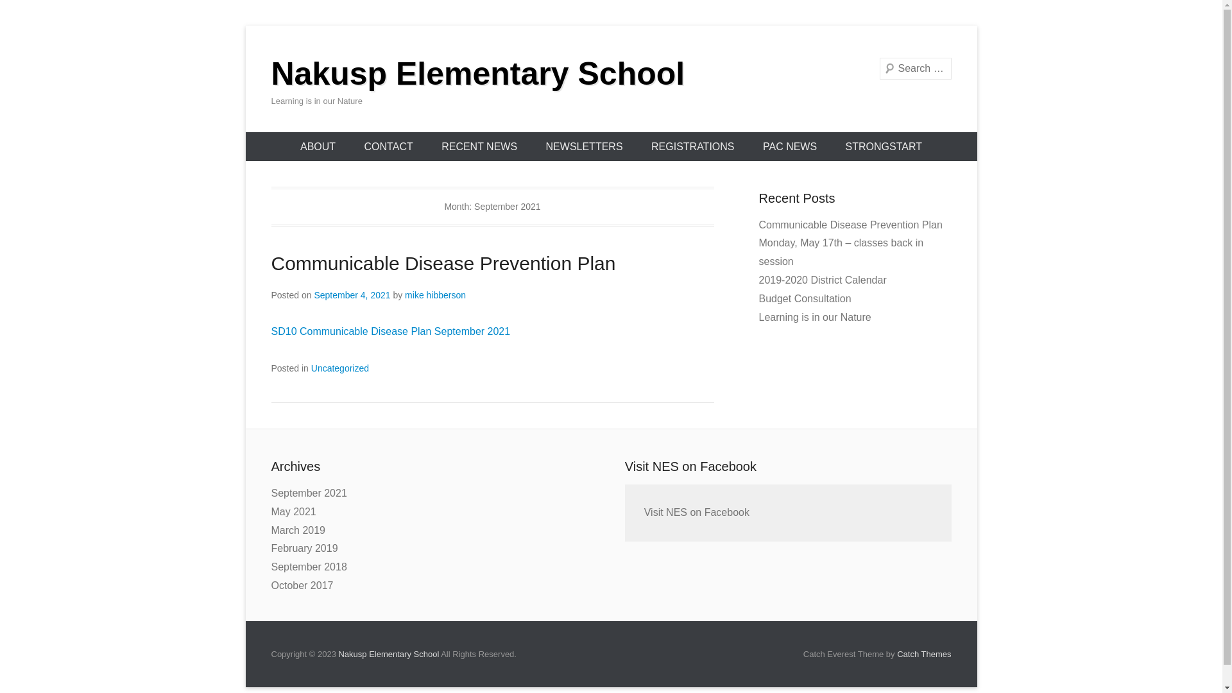  Describe the element at coordinates (340, 368) in the screenshot. I see `Uncategorized` at that location.